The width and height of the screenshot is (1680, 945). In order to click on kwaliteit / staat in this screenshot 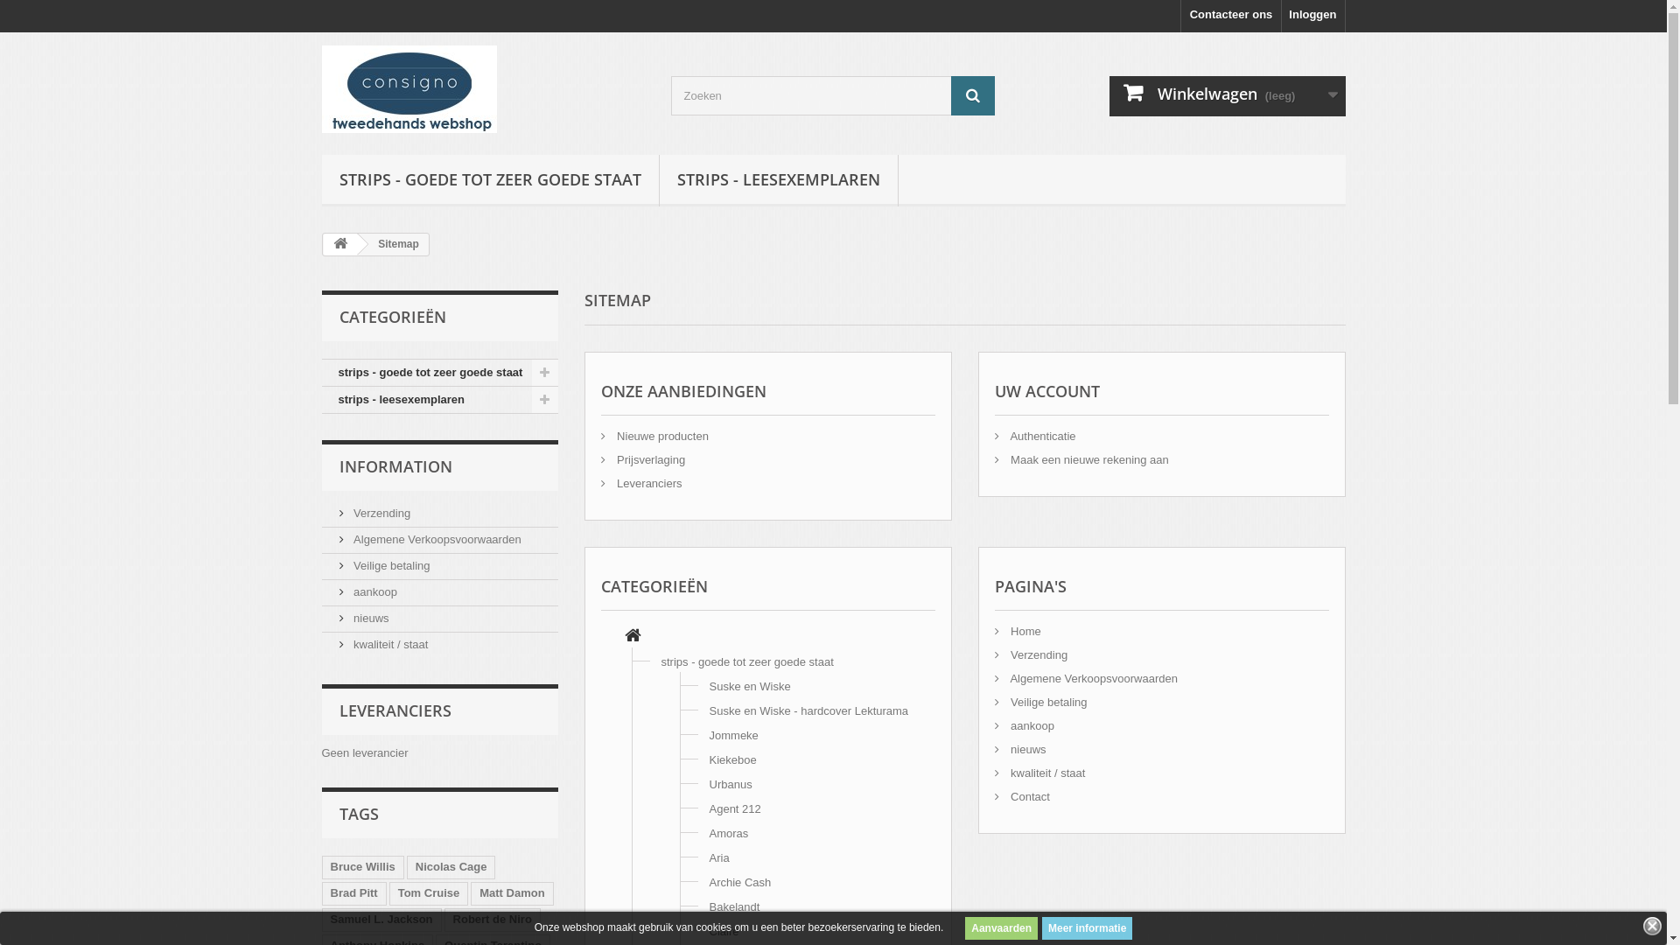, I will do `click(1039, 773)`.